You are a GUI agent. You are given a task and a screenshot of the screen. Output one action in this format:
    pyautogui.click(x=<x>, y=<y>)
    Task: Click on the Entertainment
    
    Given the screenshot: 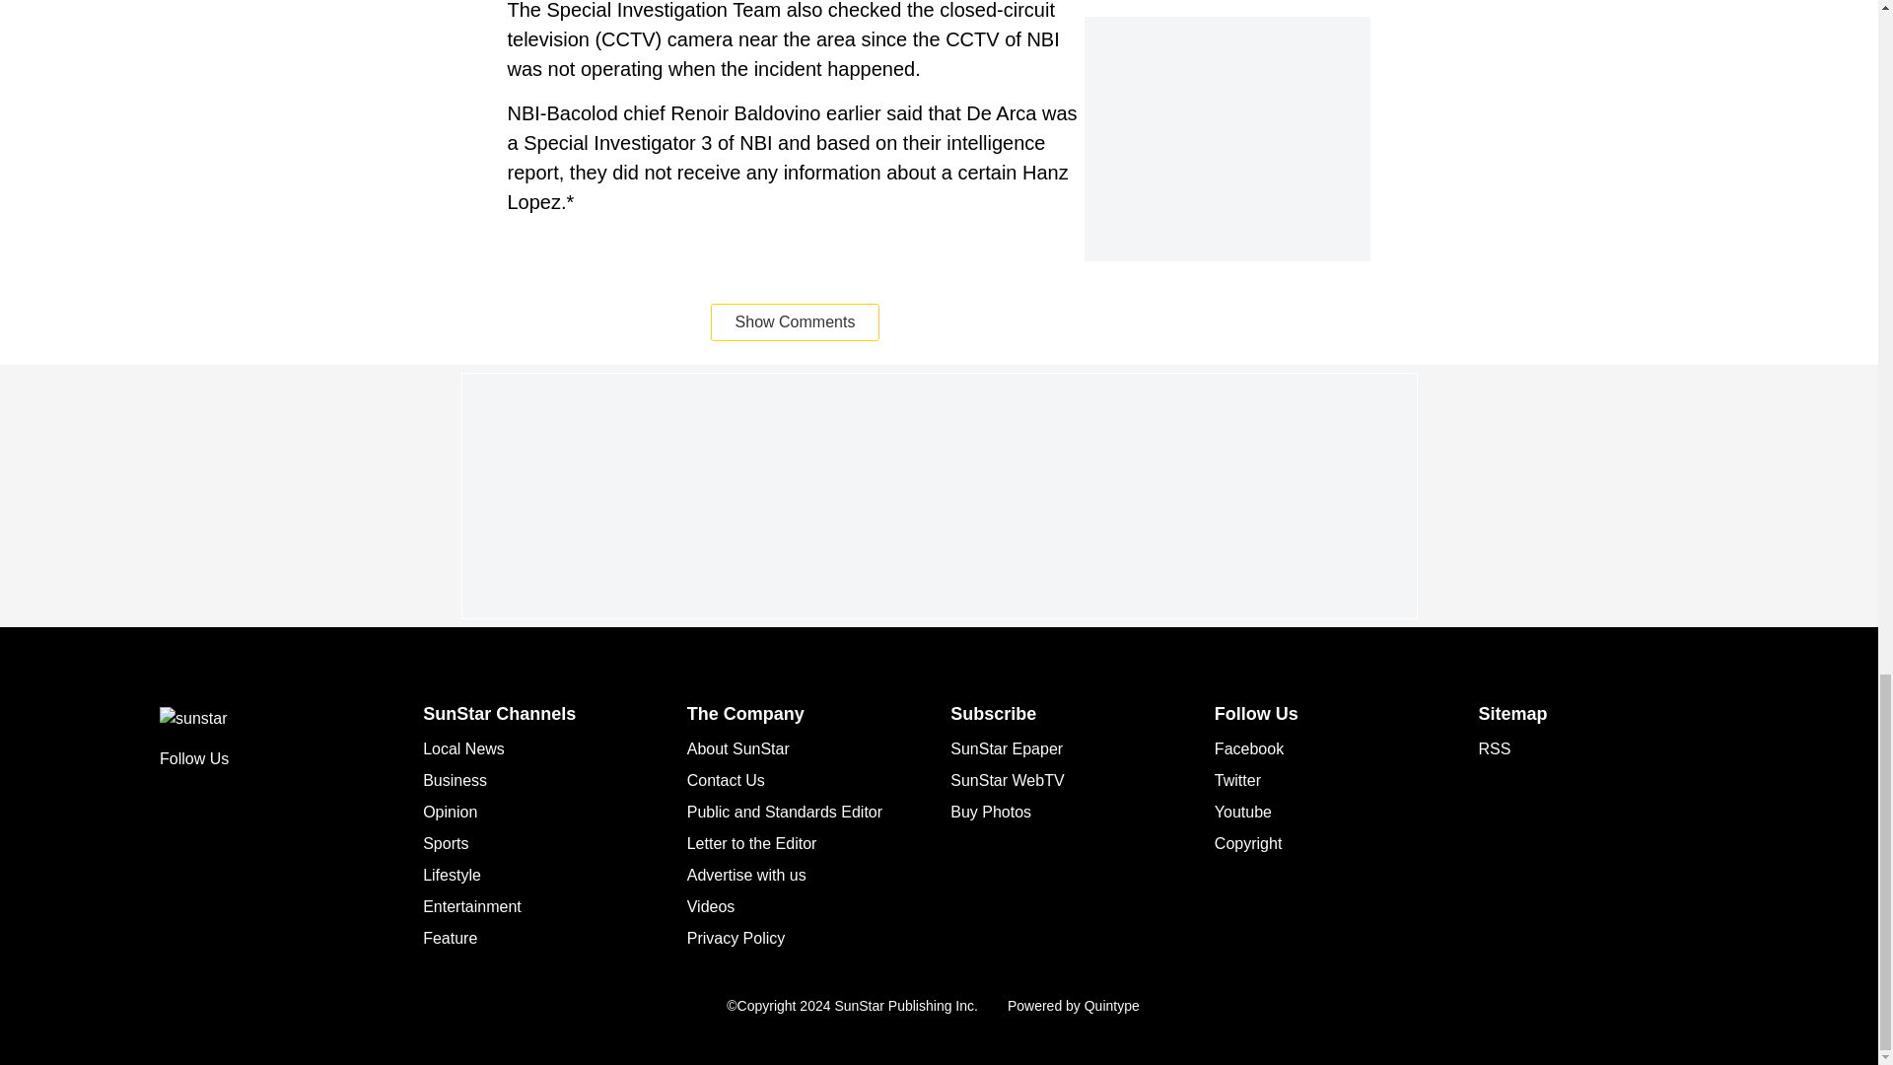 What is the action you would take?
    pyautogui.click(x=471, y=906)
    